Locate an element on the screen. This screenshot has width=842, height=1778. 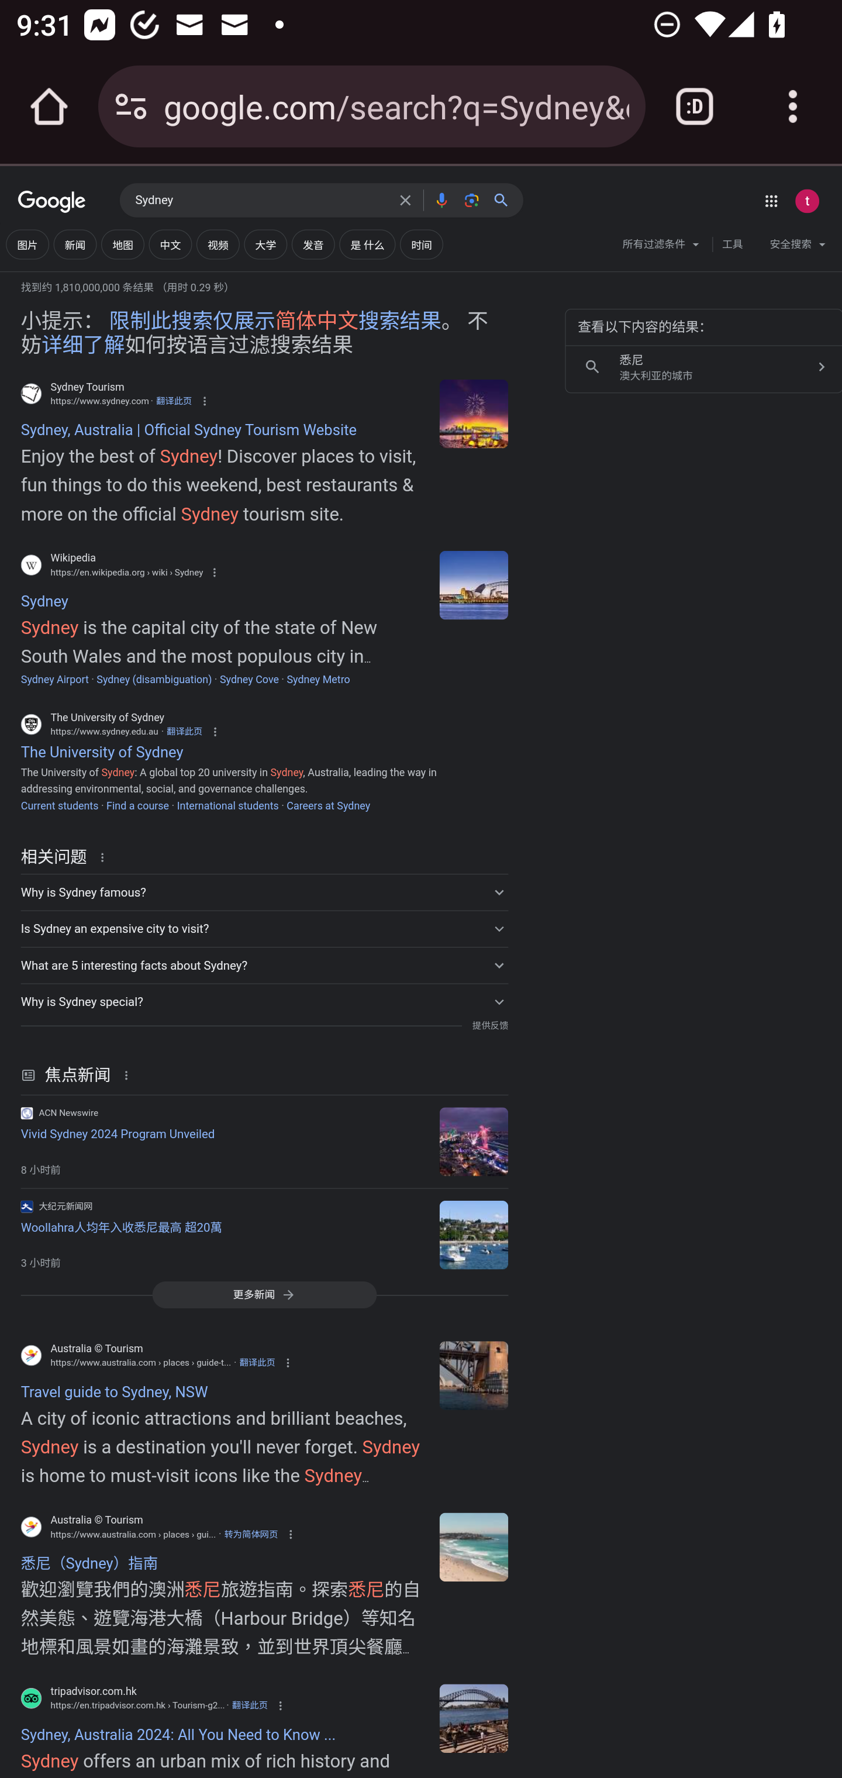
视频 is located at coordinates (218, 244).